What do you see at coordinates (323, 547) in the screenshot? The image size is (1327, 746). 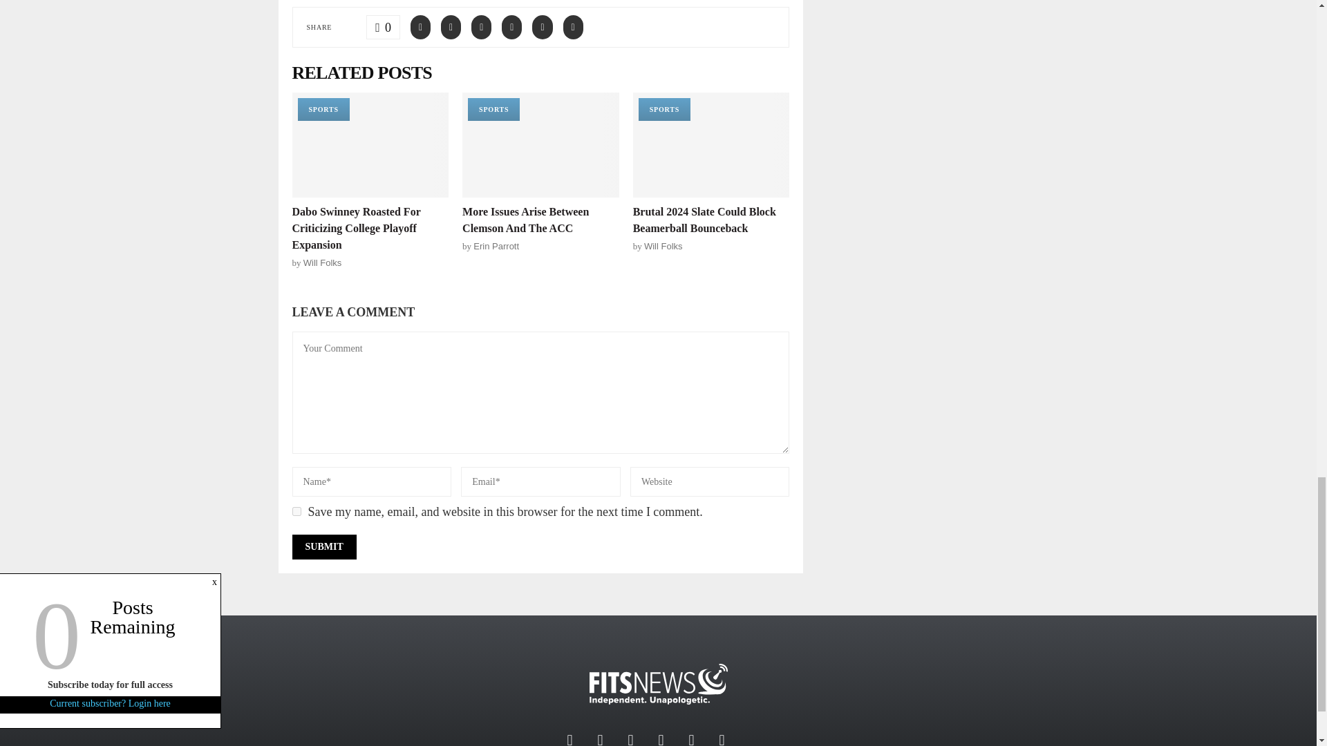 I see `Submit` at bounding box center [323, 547].